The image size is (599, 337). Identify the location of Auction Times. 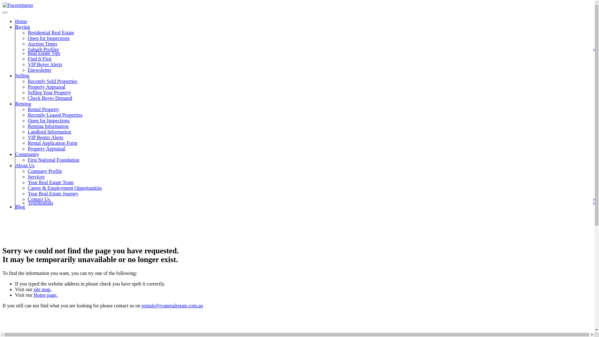
(42, 44).